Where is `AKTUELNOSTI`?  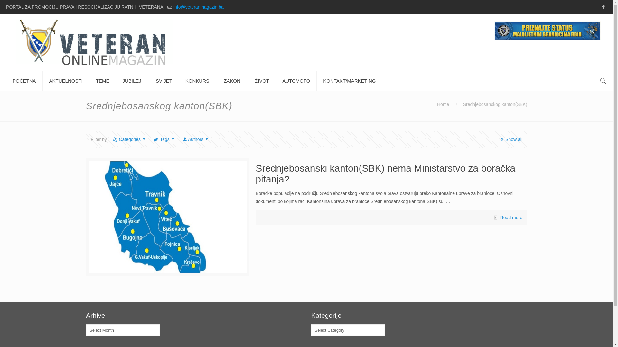
AKTUELNOSTI is located at coordinates (66, 81).